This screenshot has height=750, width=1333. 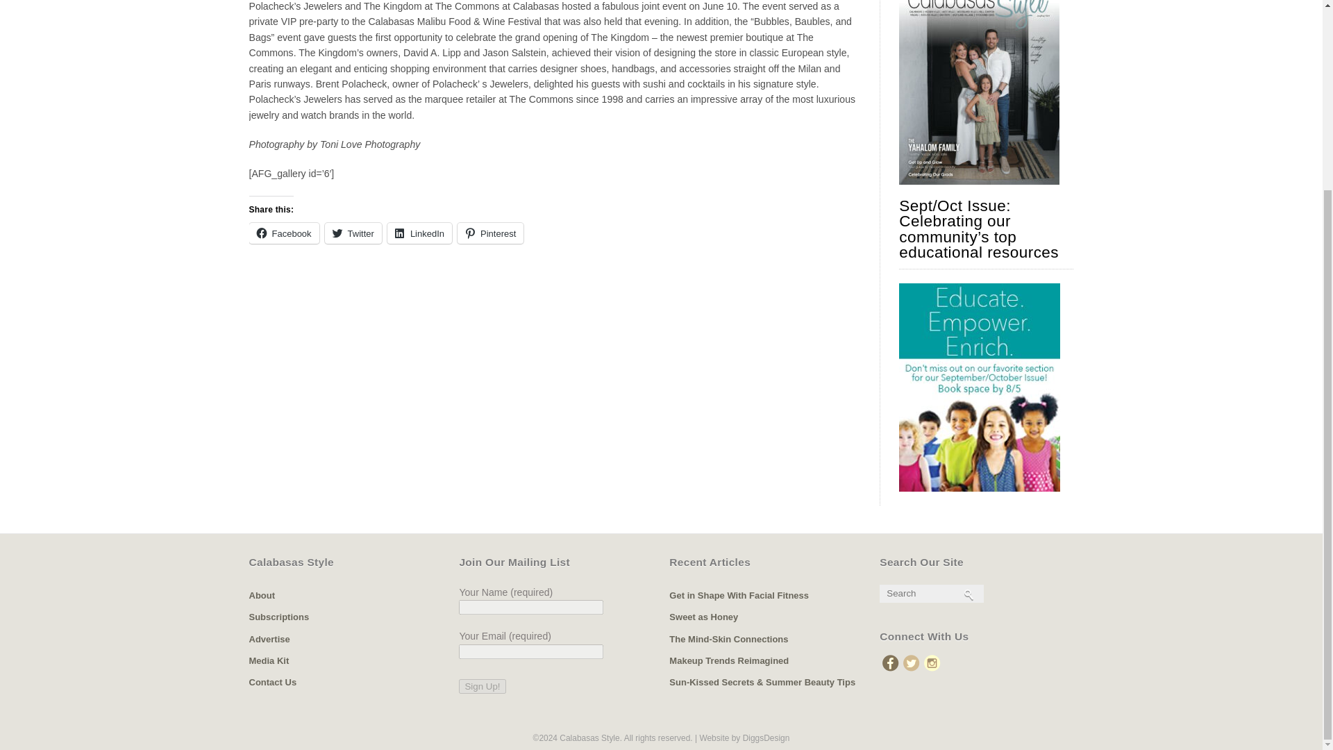 I want to click on Media Kit, so click(x=268, y=660).